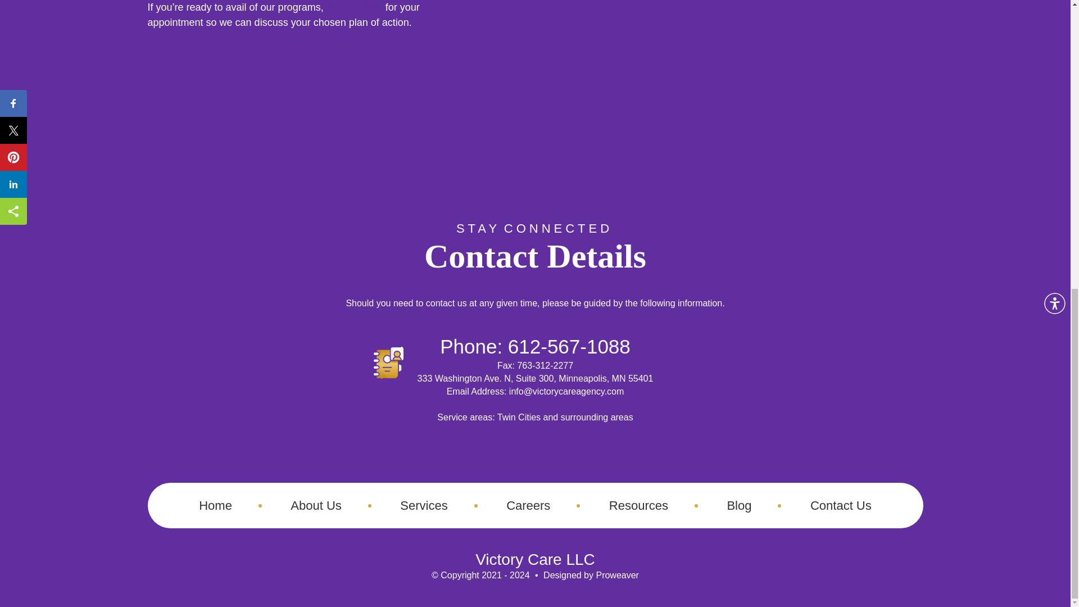 This screenshot has height=607, width=1079. I want to click on Proweaver, so click(617, 576).